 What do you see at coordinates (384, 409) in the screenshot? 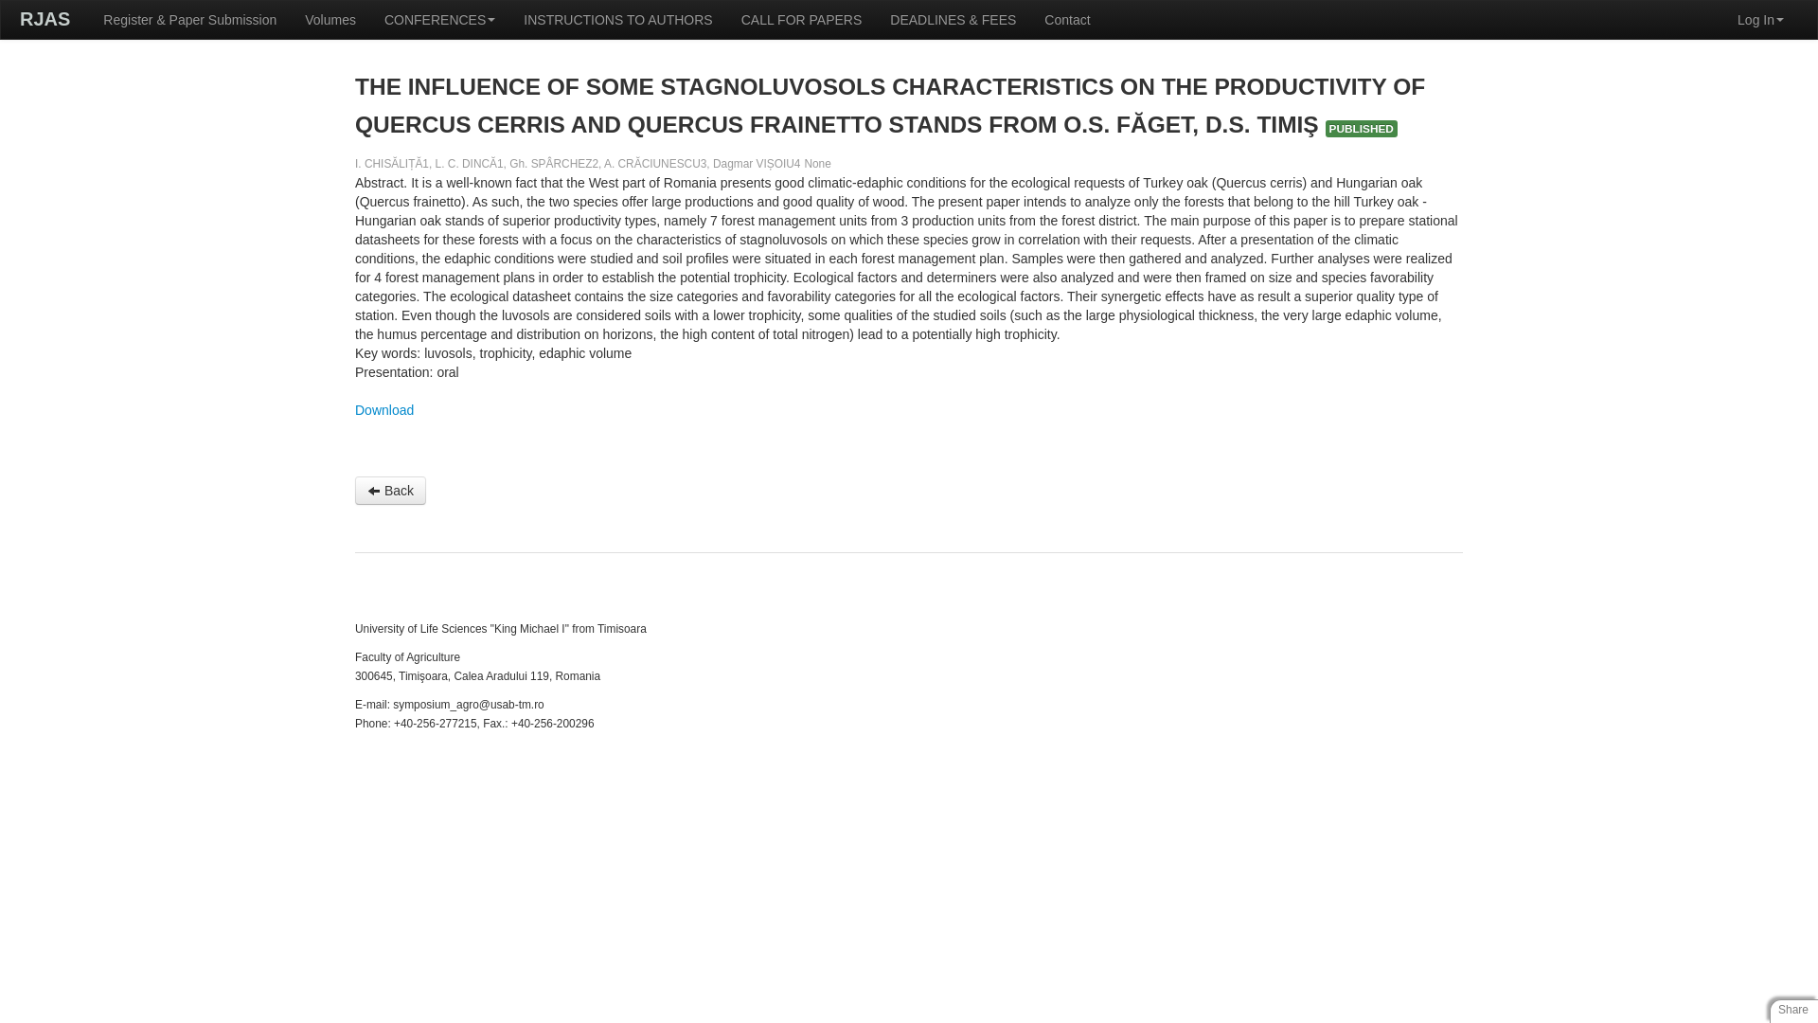
I see `Download` at bounding box center [384, 409].